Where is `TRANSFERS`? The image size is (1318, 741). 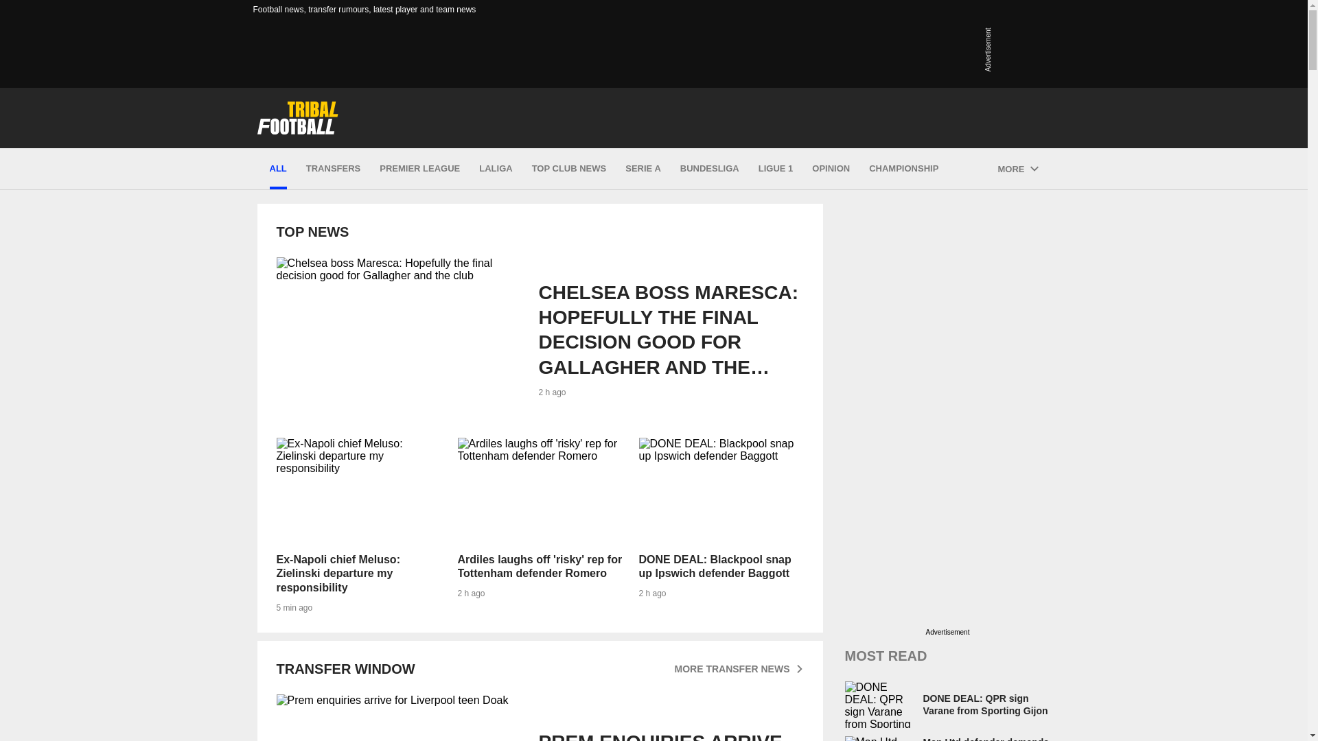 TRANSFERS is located at coordinates (540, 526).